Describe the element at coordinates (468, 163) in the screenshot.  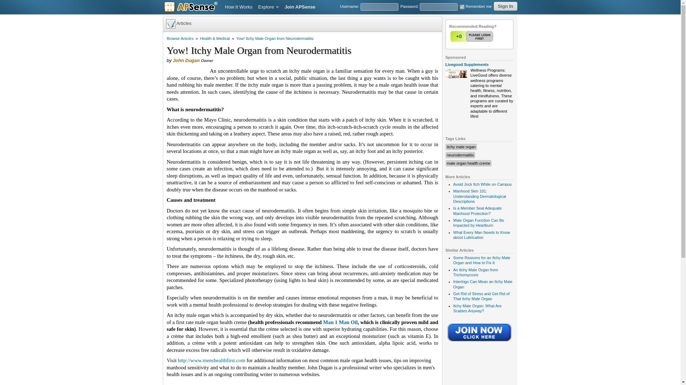
I see `male organ health creme` at that location.